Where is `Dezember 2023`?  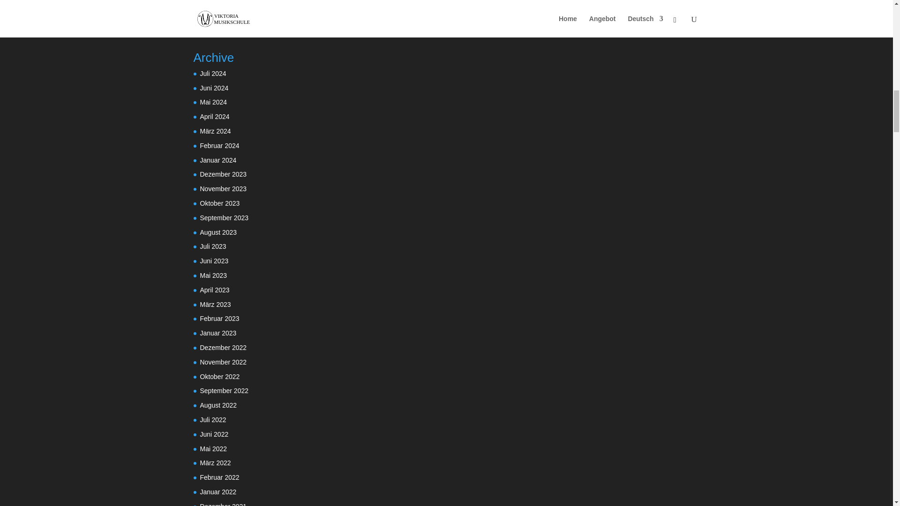 Dezember 2023 is located at coordinates (223, 174).